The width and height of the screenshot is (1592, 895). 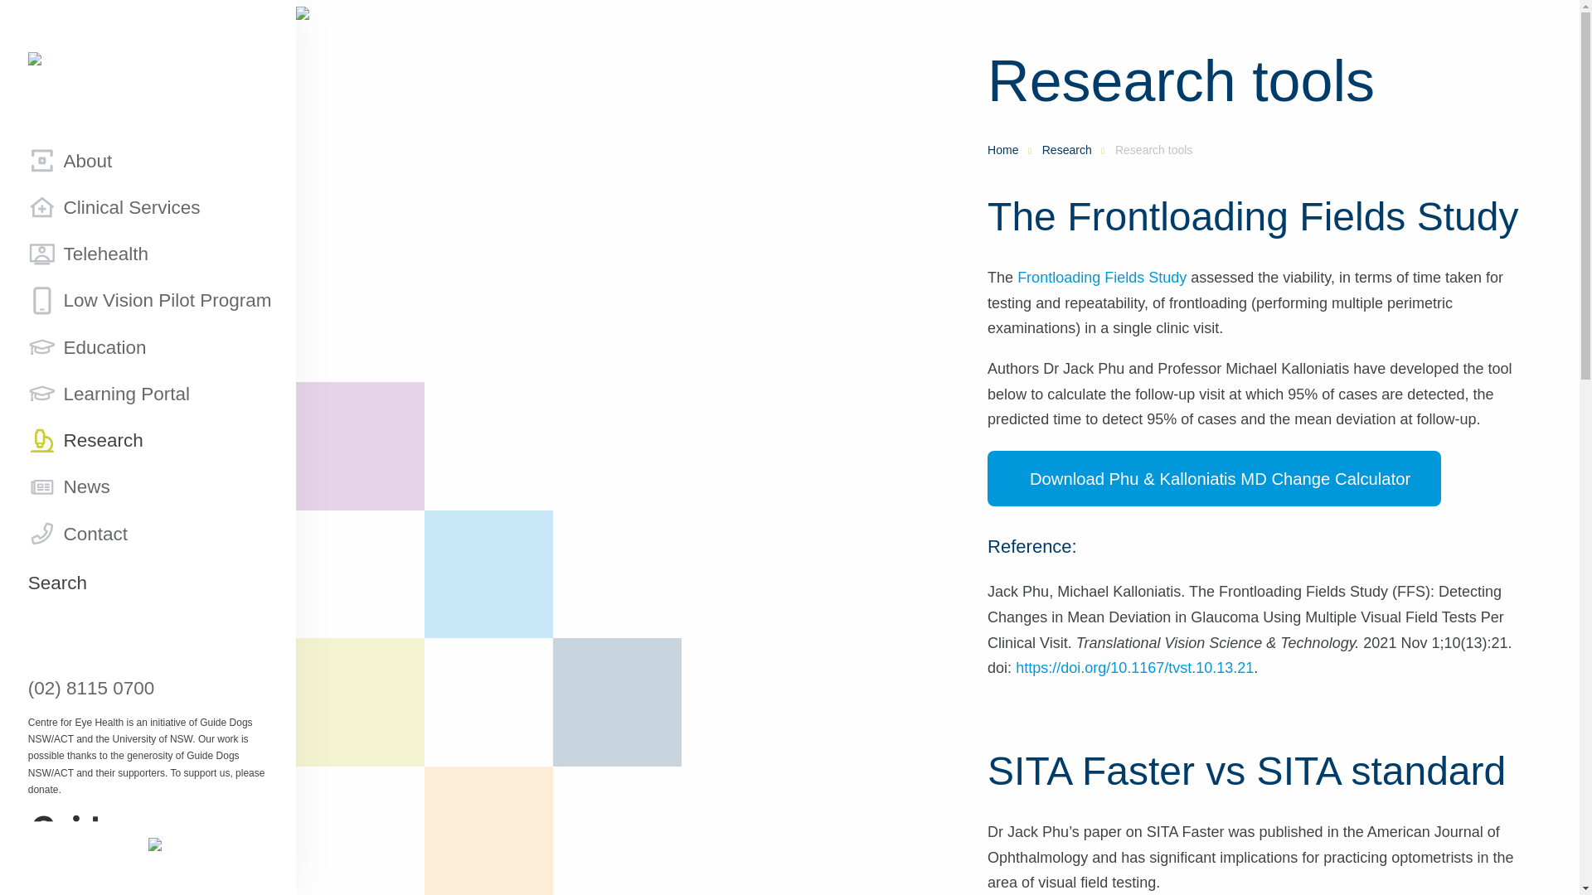 I want to click on Learning Portal, so click(x=101, y=394).